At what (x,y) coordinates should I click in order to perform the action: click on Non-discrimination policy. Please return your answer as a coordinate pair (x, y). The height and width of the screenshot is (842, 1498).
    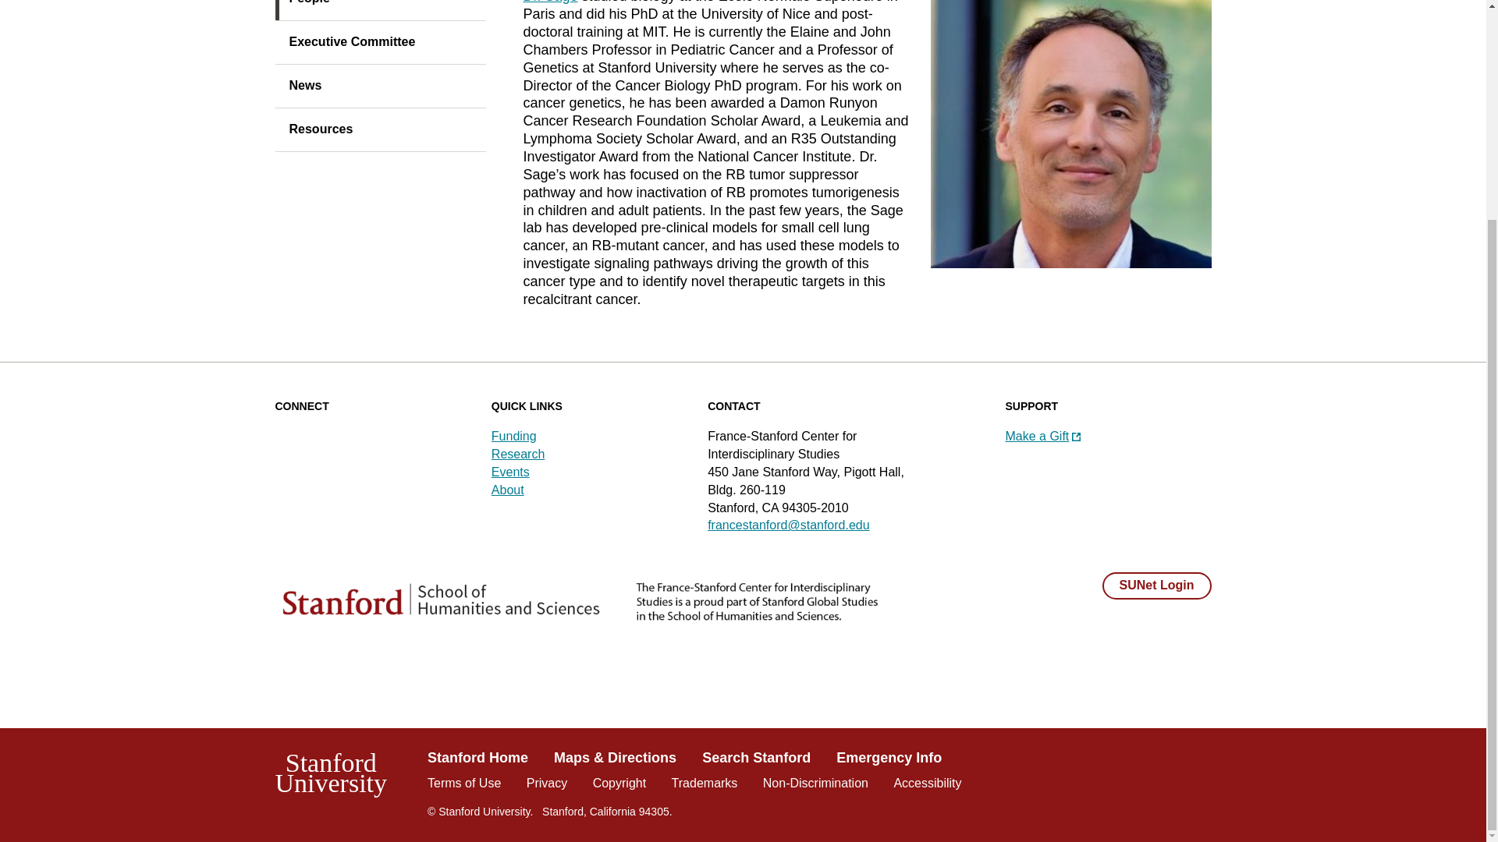
    Looking at the image, I should click on (815, 783).